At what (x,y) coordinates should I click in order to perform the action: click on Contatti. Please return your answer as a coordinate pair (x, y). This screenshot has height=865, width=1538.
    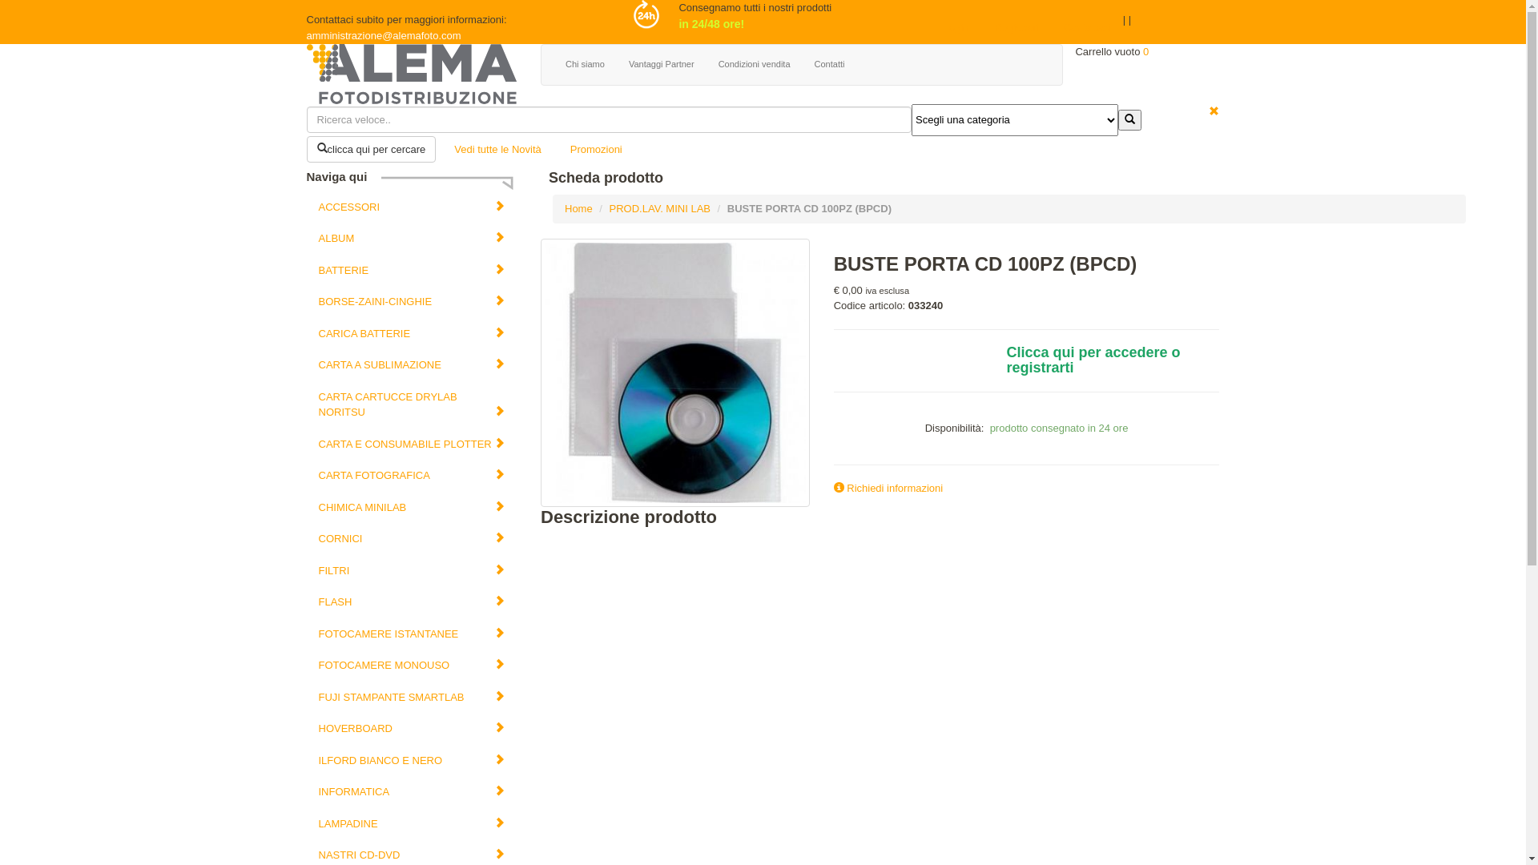
    Looking at the image, I should click on (830, 65).